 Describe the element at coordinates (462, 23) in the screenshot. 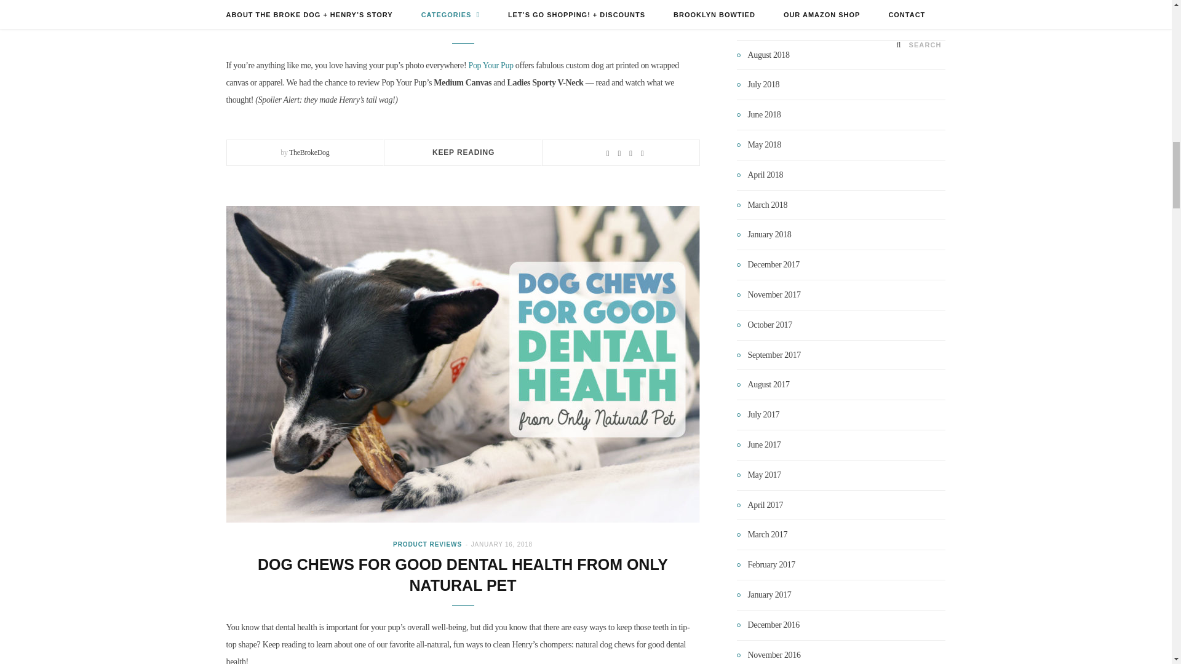

I see `CUSTOM DOG ART TO WEAR OR HANG BY POP YOUR PUP` at that location.